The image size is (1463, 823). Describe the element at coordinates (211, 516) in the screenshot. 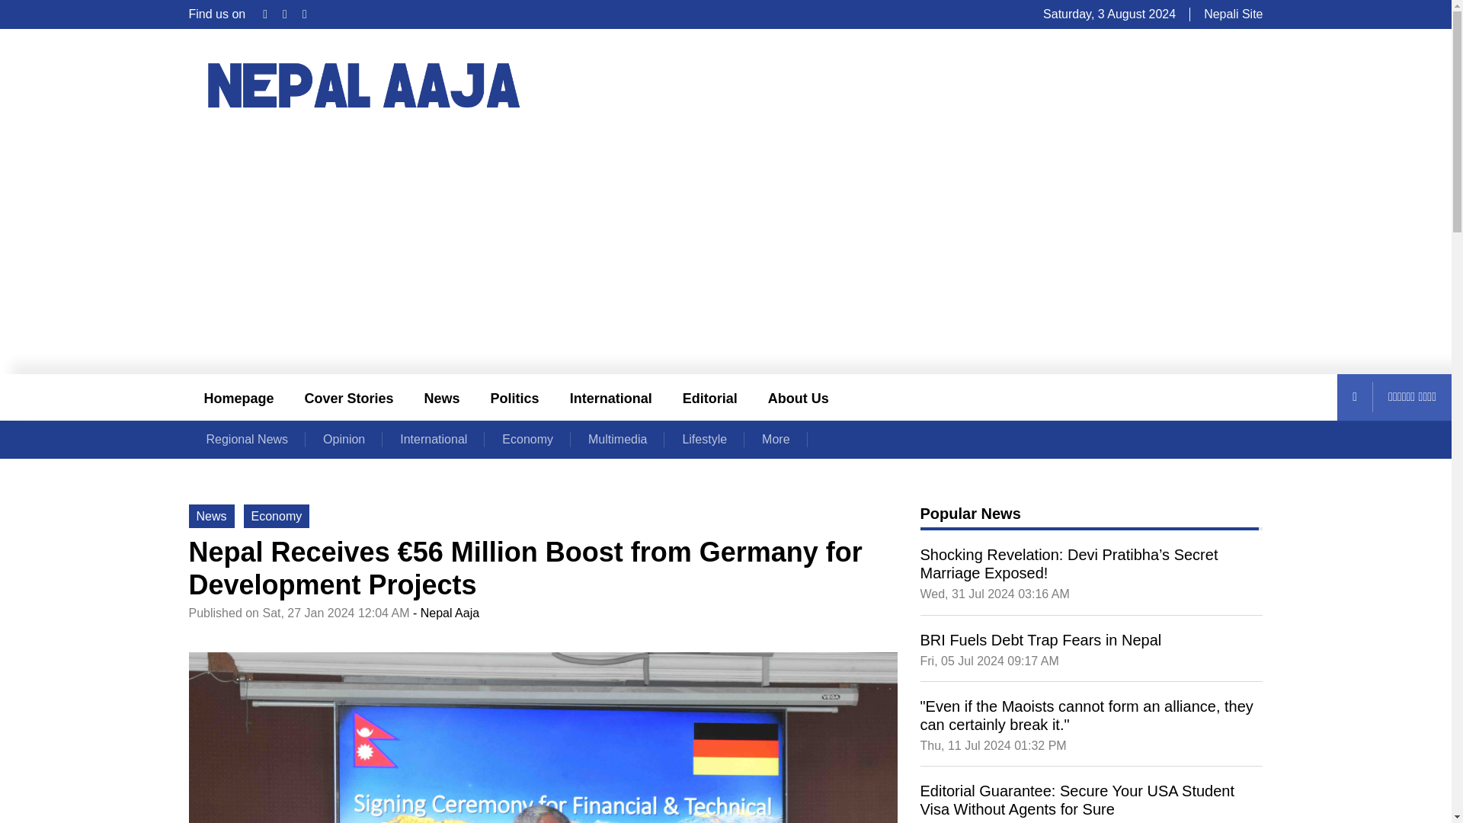

I see `News` at that location.